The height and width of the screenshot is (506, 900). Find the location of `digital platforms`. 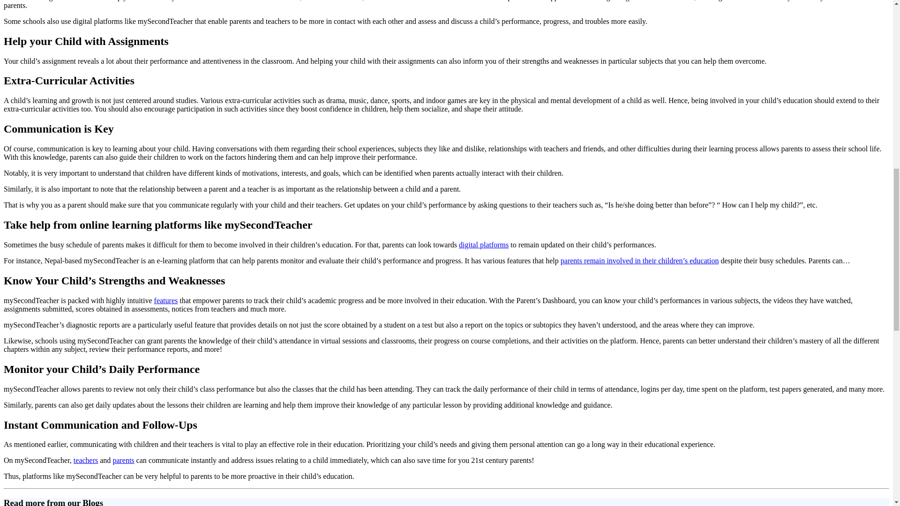

digital platforms is located at coordinates (484, 245).